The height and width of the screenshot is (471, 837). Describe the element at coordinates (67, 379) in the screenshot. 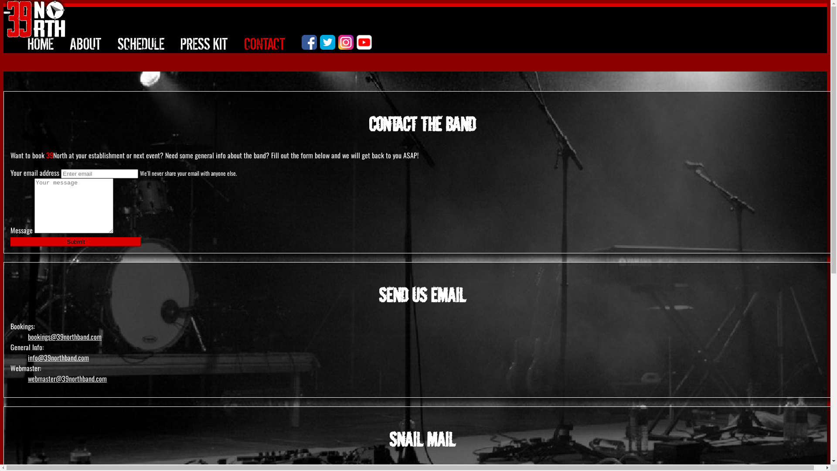

I see `webmaster@39northband.com` at that location.